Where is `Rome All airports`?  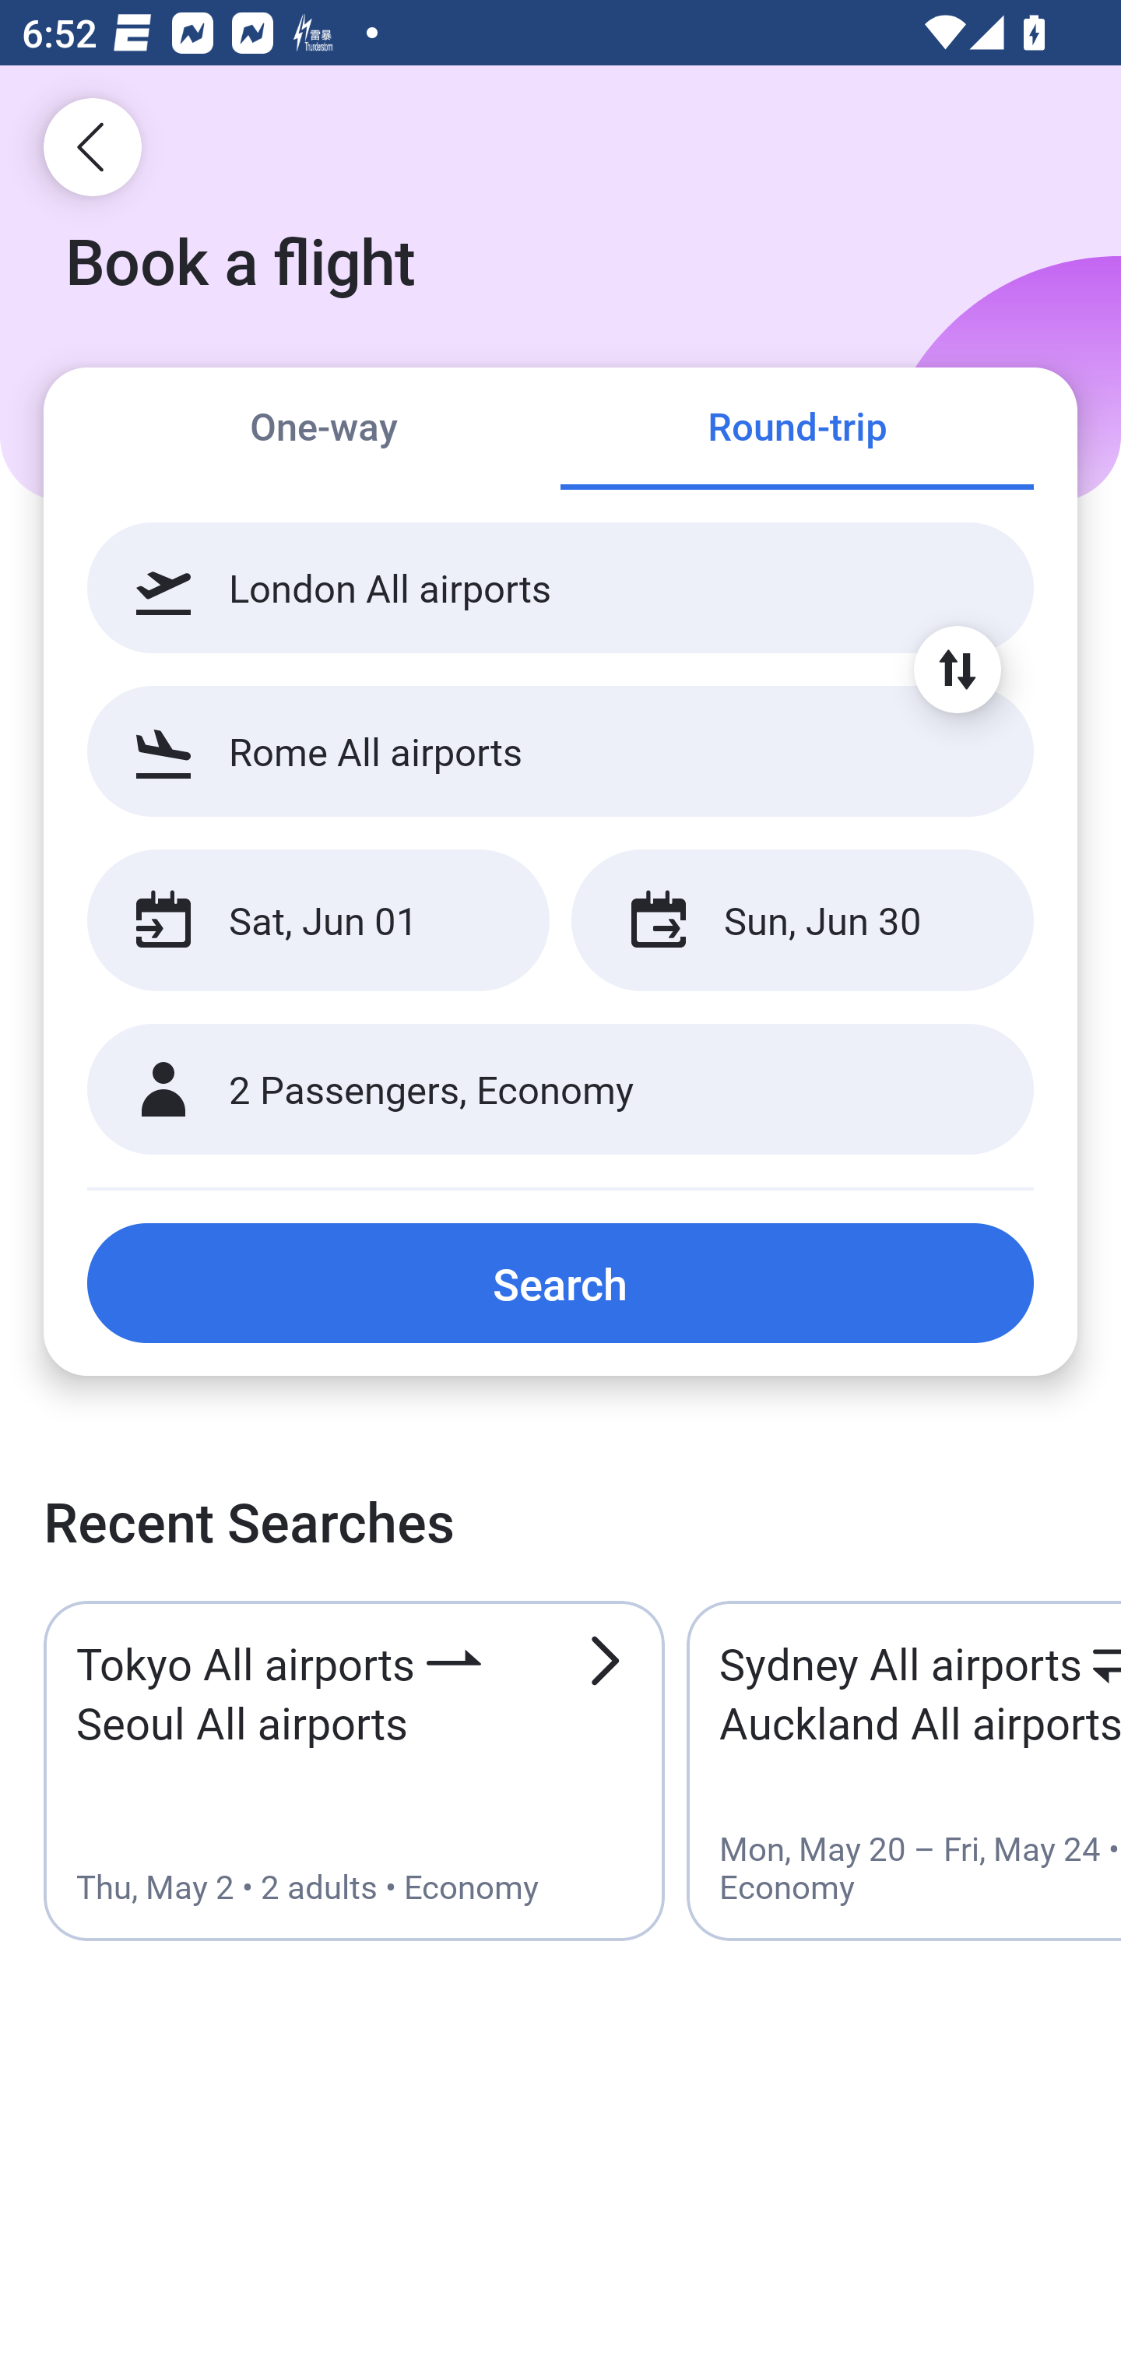 Rome All airports is located at coordinates (560, 751).